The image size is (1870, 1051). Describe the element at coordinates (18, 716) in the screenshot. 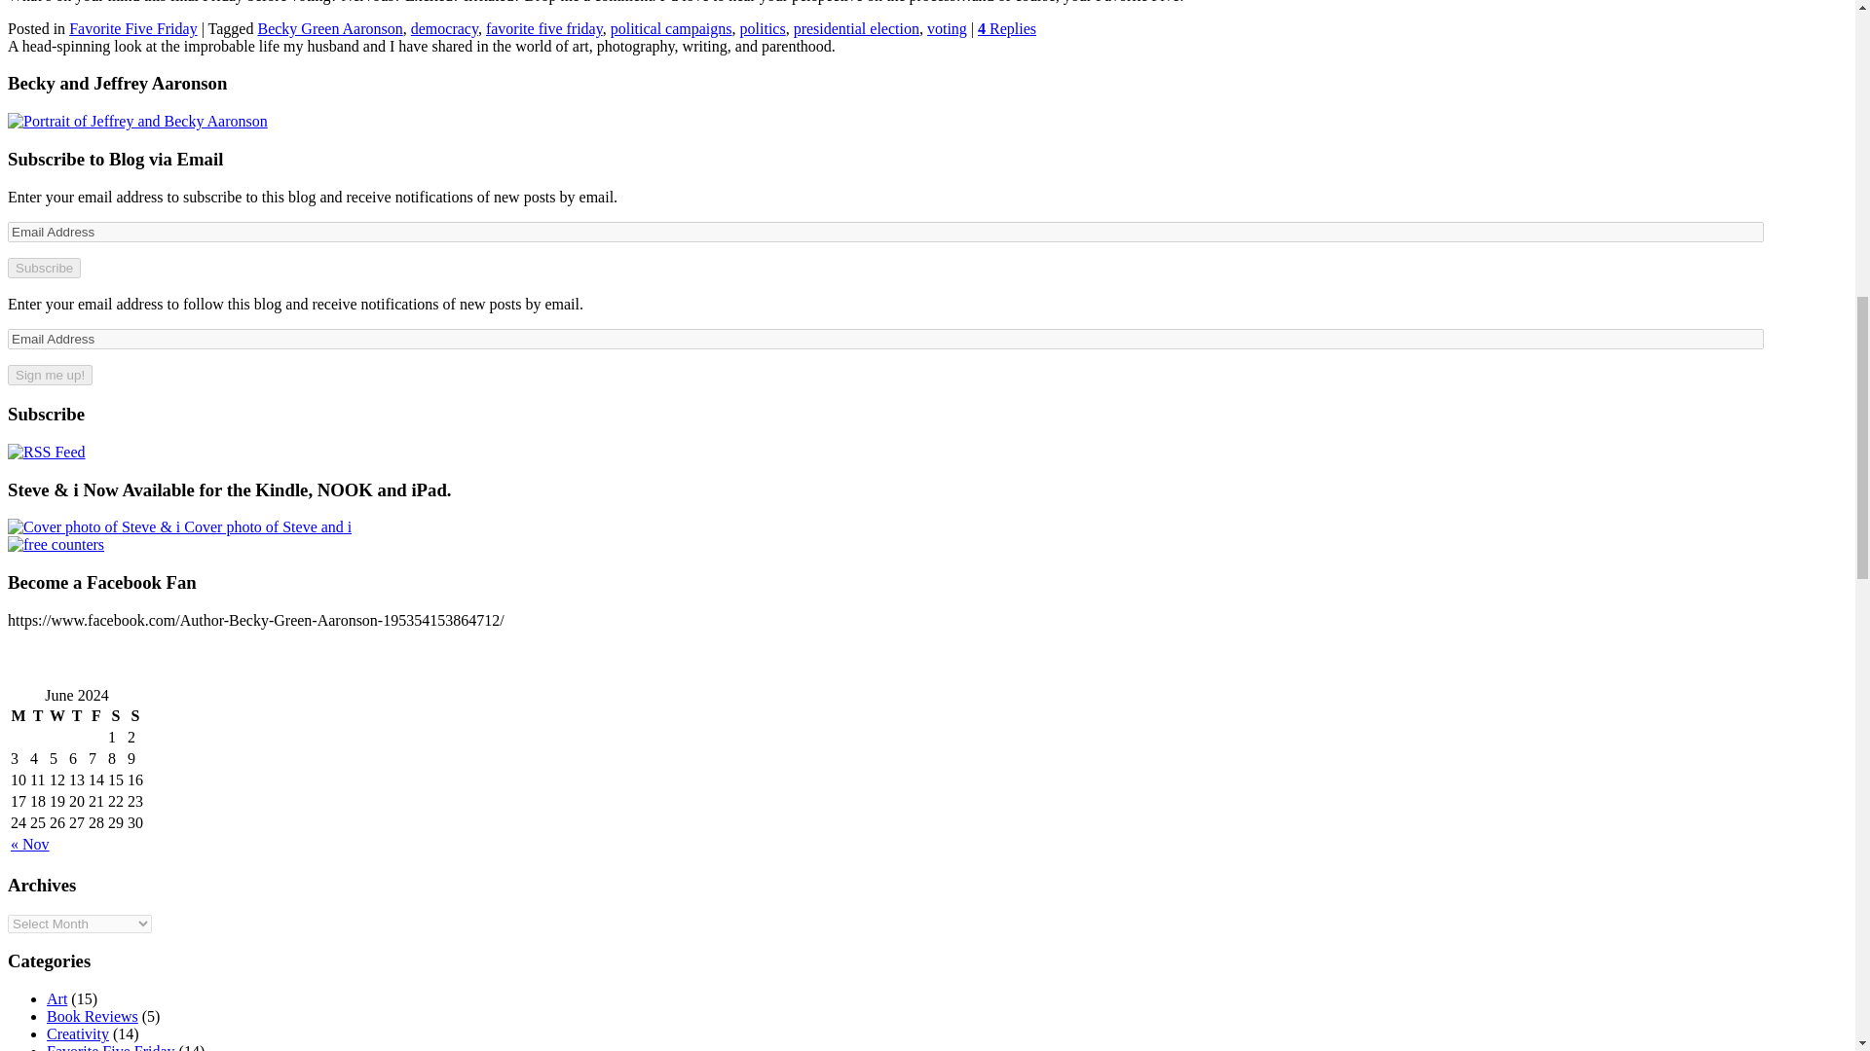

I see `Monday` at that location.